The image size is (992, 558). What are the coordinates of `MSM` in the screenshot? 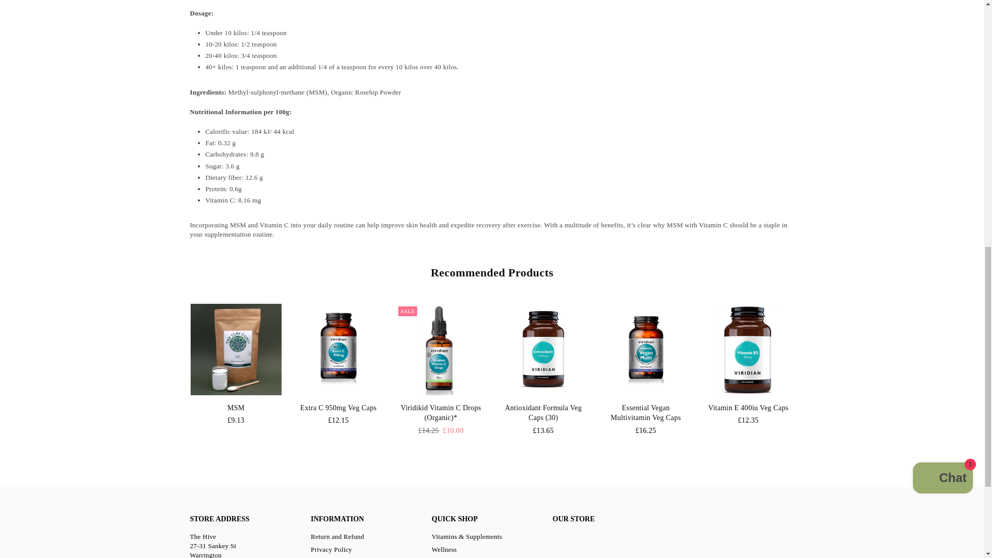 It's located at (236, 349).